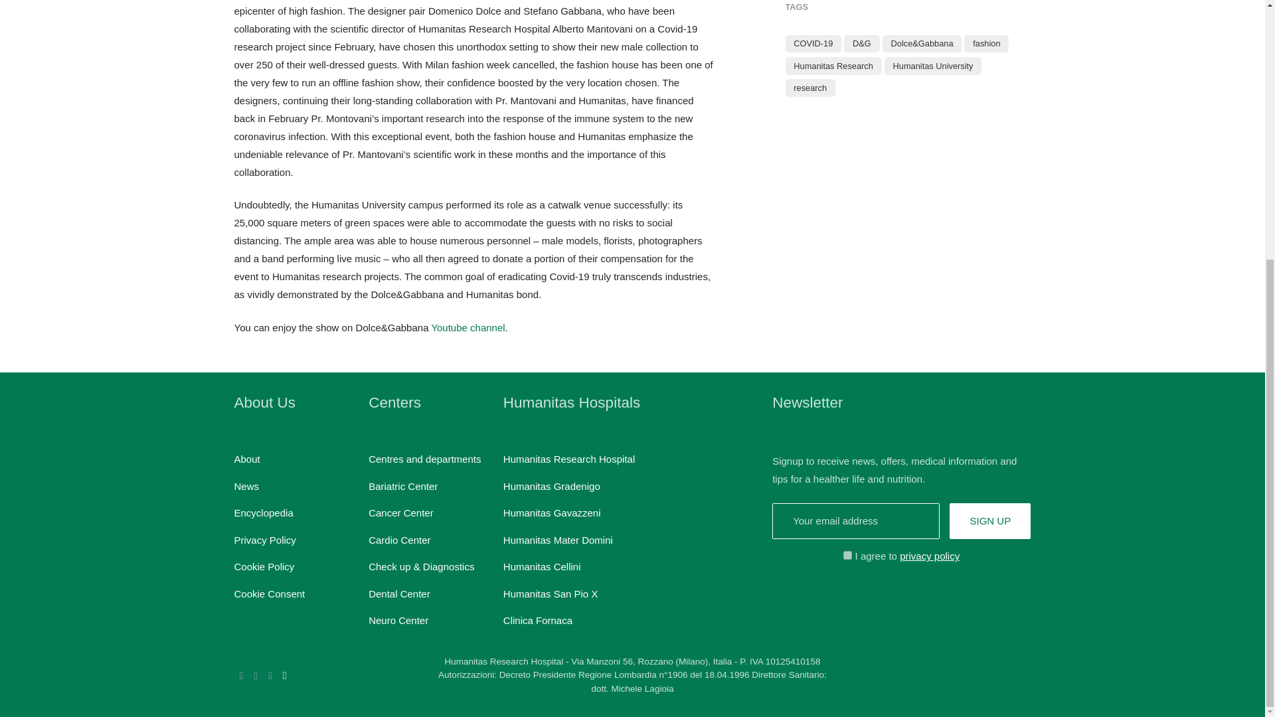 Image resolution: width=1275 pixels, height=717 pixels. I want to click on research, so click(809, 88).